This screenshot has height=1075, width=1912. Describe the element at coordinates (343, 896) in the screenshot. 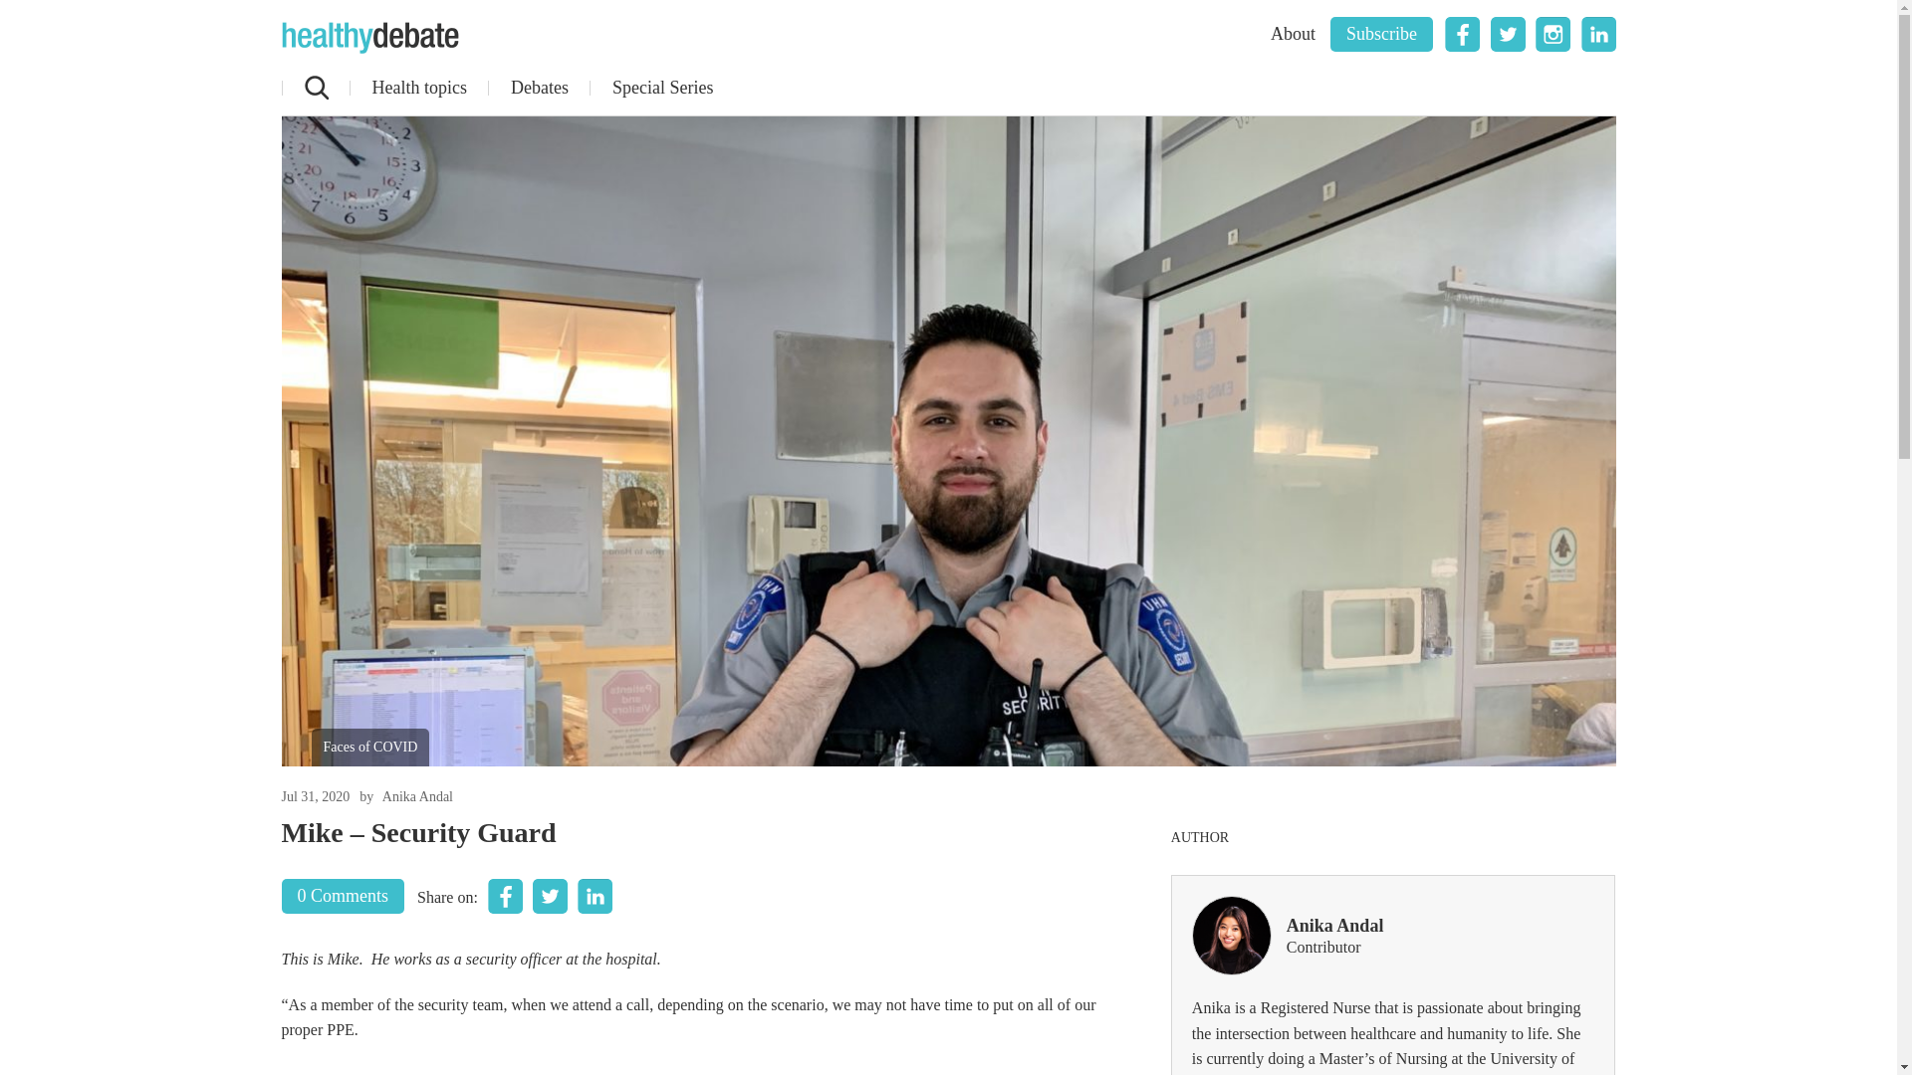

I see `0 Comments` at that location.